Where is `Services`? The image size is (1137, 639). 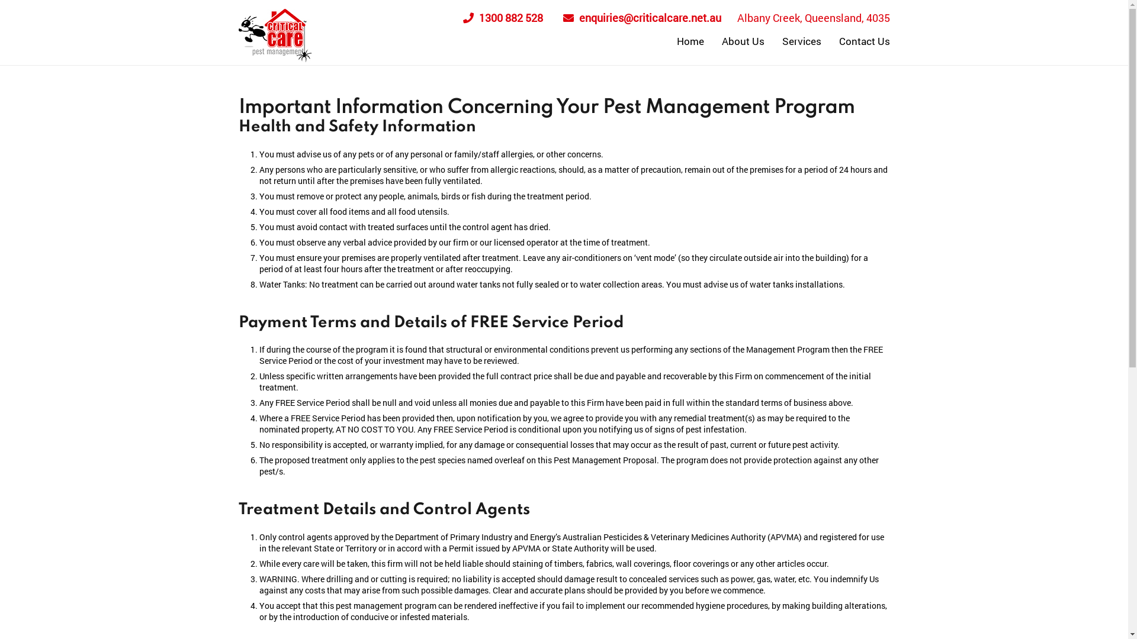
Services is located at coordinates (802, 41).